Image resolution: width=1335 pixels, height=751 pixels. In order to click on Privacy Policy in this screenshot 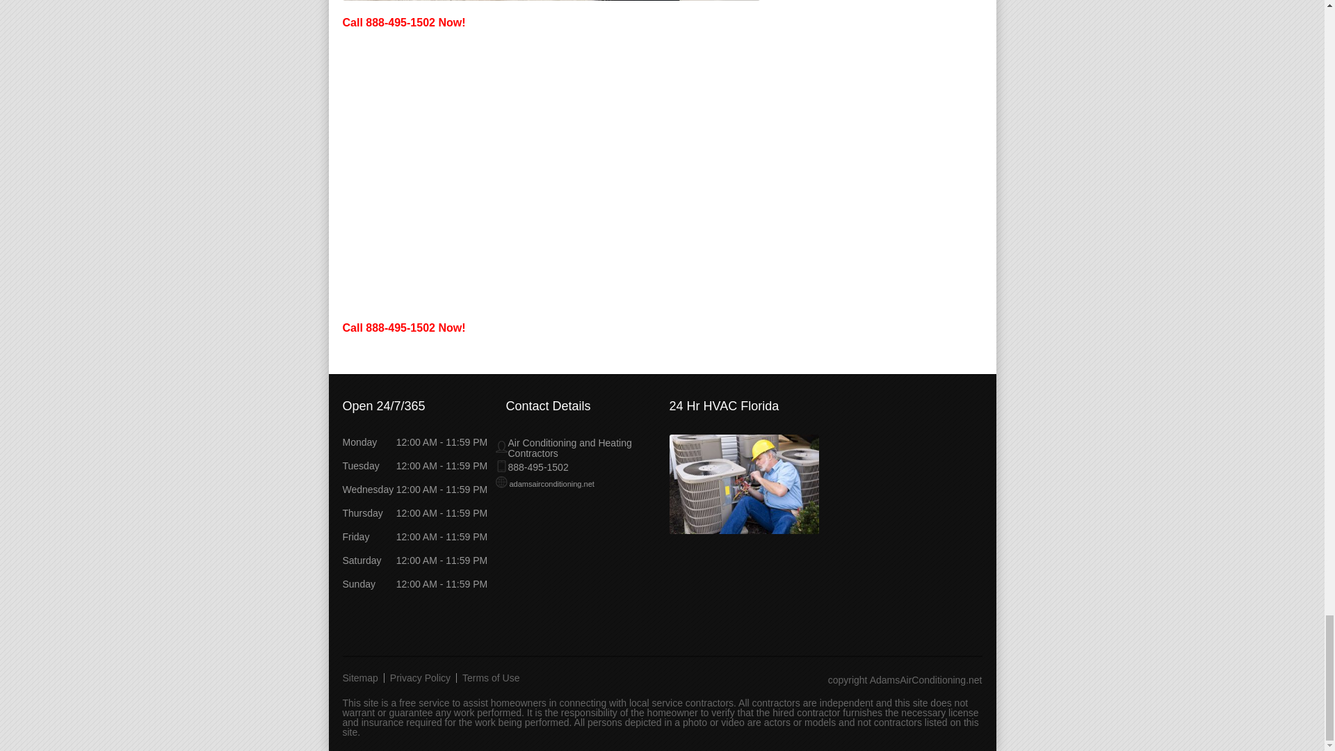, I will do `click(420, 677)`.